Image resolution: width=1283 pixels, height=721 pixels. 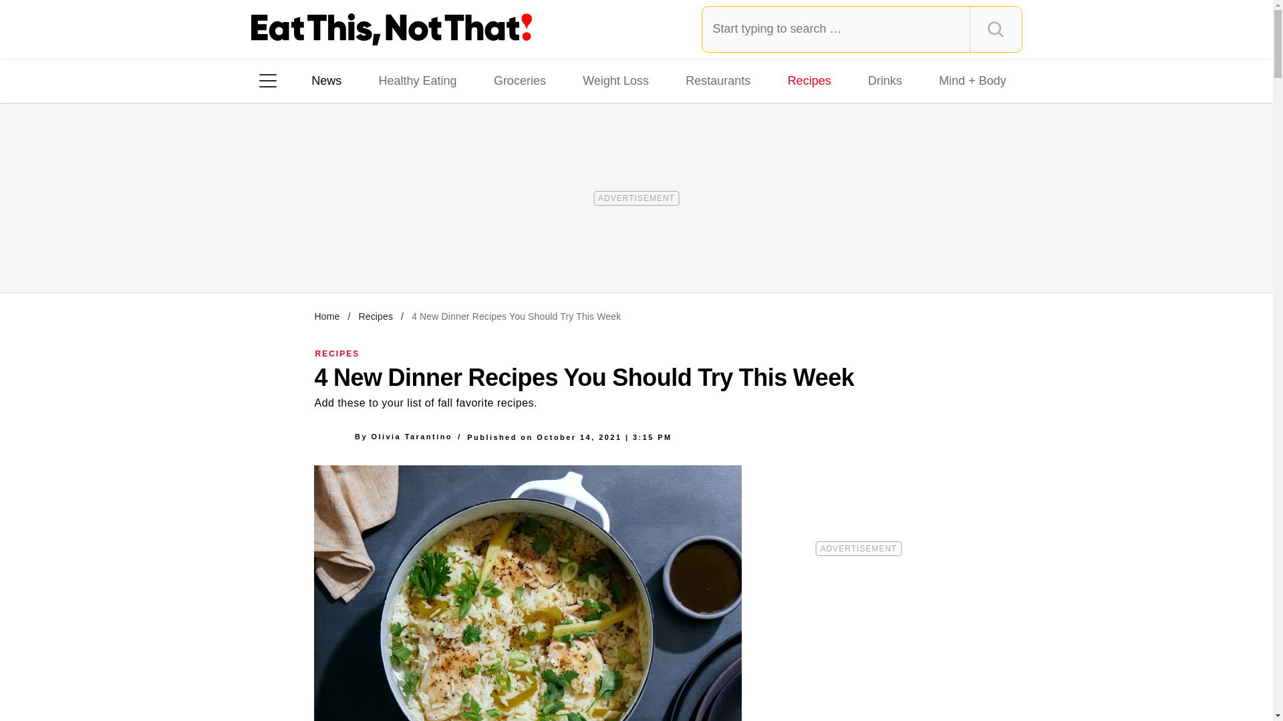 I want to click on Groceries, so click(x=520, y=80).